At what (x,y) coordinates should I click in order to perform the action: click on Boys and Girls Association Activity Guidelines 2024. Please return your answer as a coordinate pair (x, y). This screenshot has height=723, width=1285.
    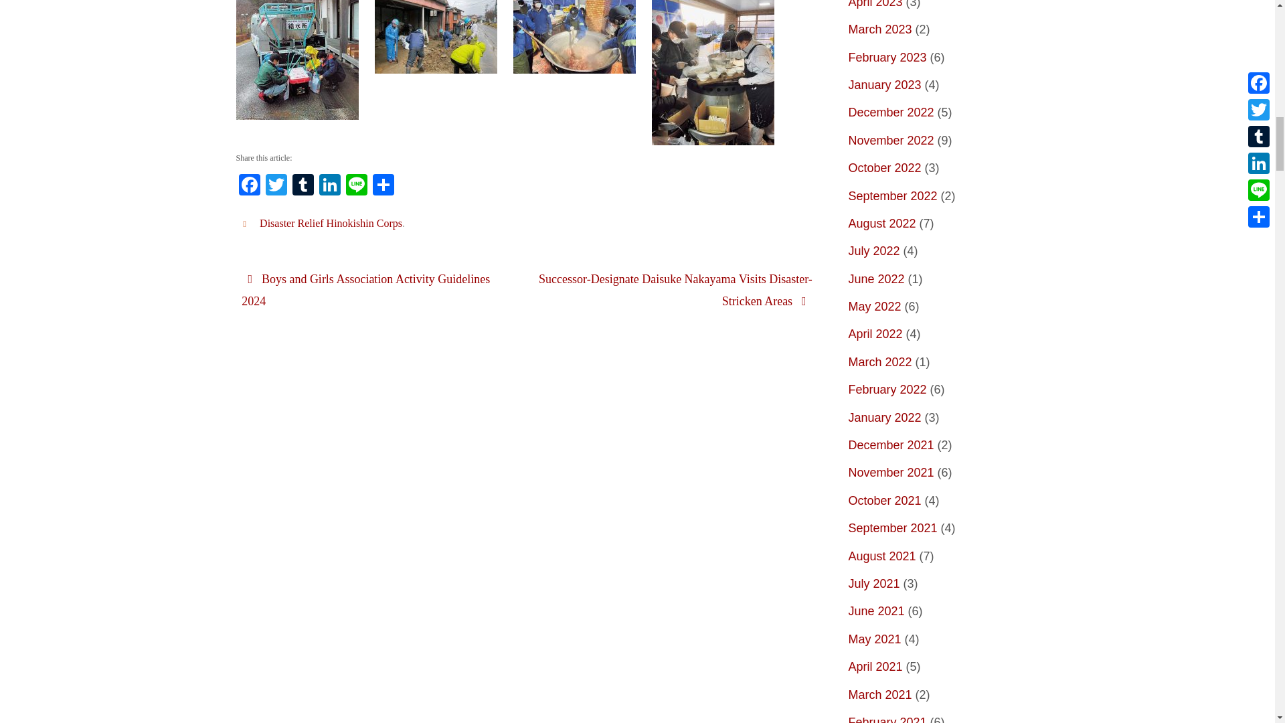
    Looking at the image, I should click on (377, 289).